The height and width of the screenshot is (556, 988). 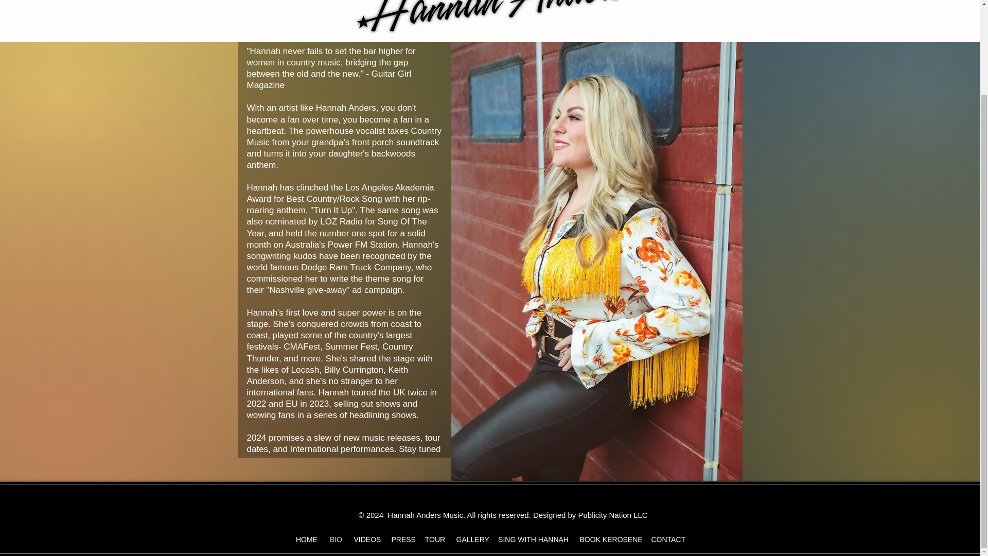 I want to click on HOME, so click(x=307, y=540).